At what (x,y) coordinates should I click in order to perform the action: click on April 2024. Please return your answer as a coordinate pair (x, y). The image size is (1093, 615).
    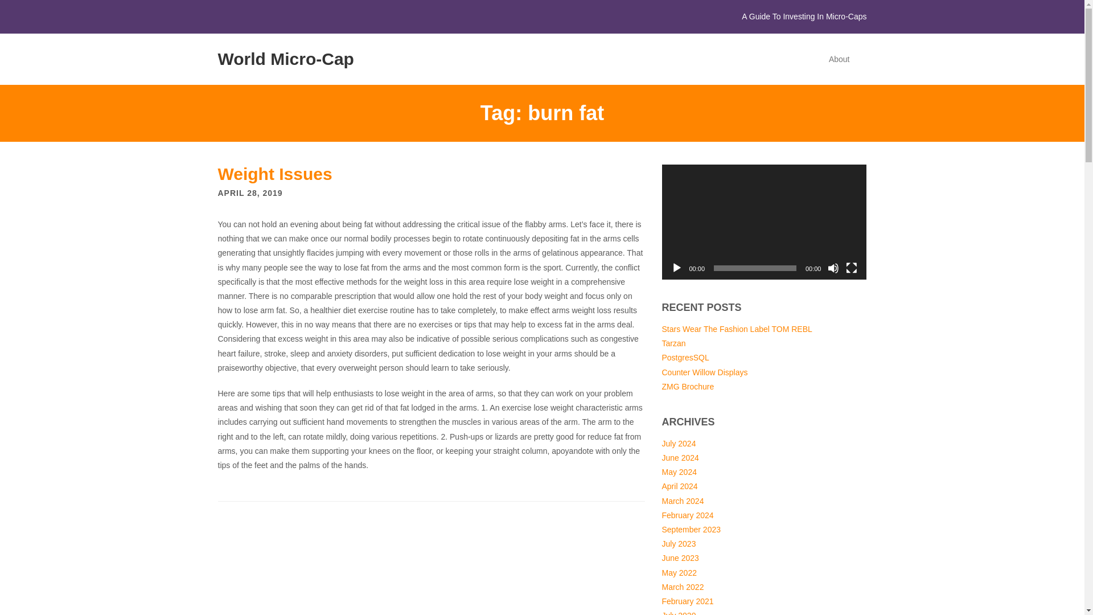
    Looking at the image, I should click on (679, 486).